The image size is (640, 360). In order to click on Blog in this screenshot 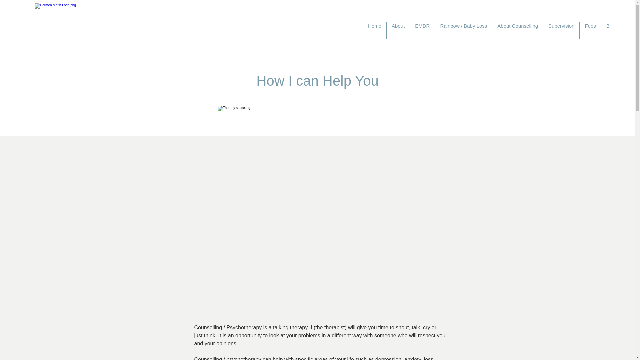, I will do `click(611, 30)`.